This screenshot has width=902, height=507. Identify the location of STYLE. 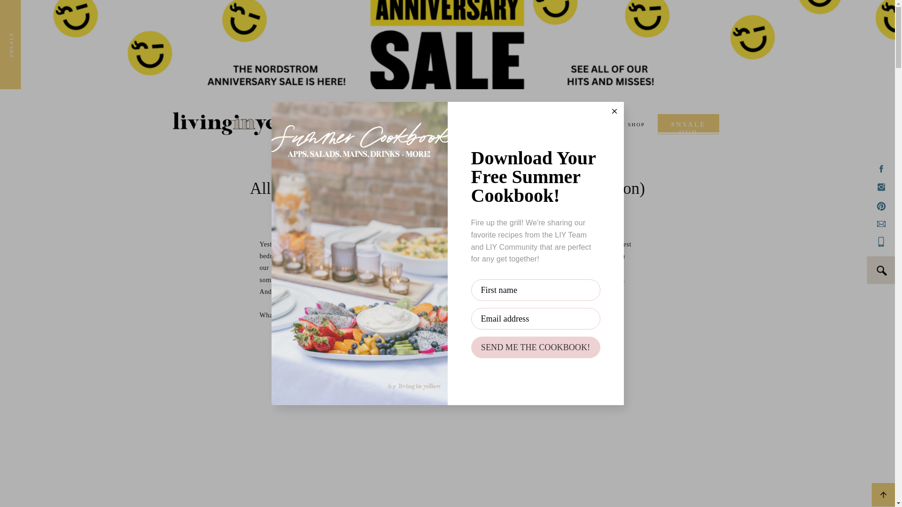
(388, 123).